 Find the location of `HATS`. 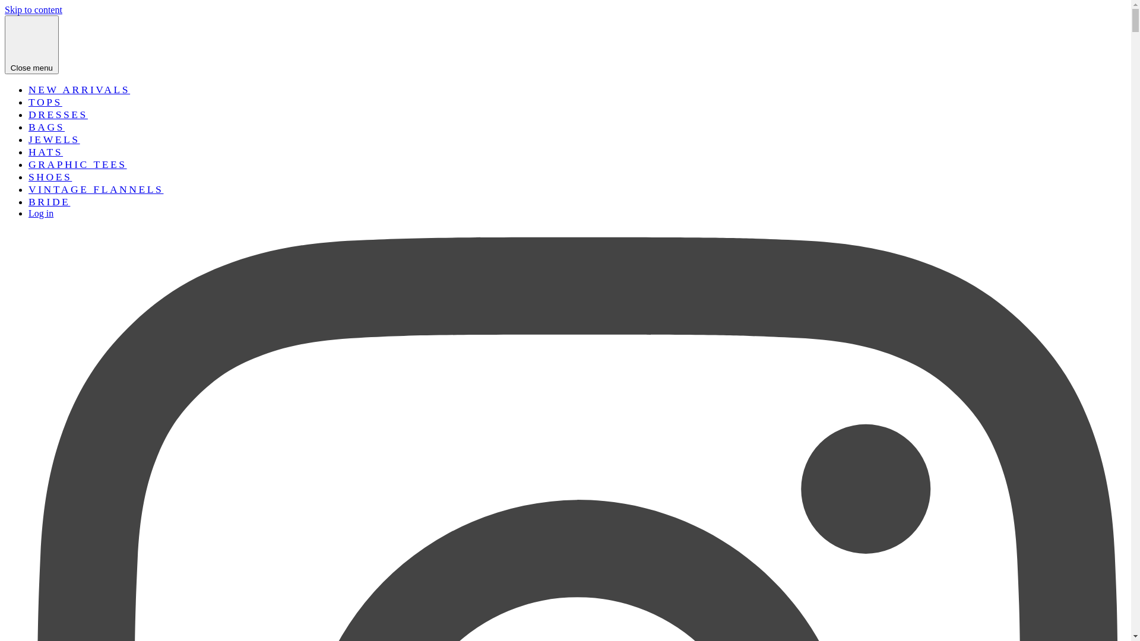

HATS is located at coordinates (46, 152).